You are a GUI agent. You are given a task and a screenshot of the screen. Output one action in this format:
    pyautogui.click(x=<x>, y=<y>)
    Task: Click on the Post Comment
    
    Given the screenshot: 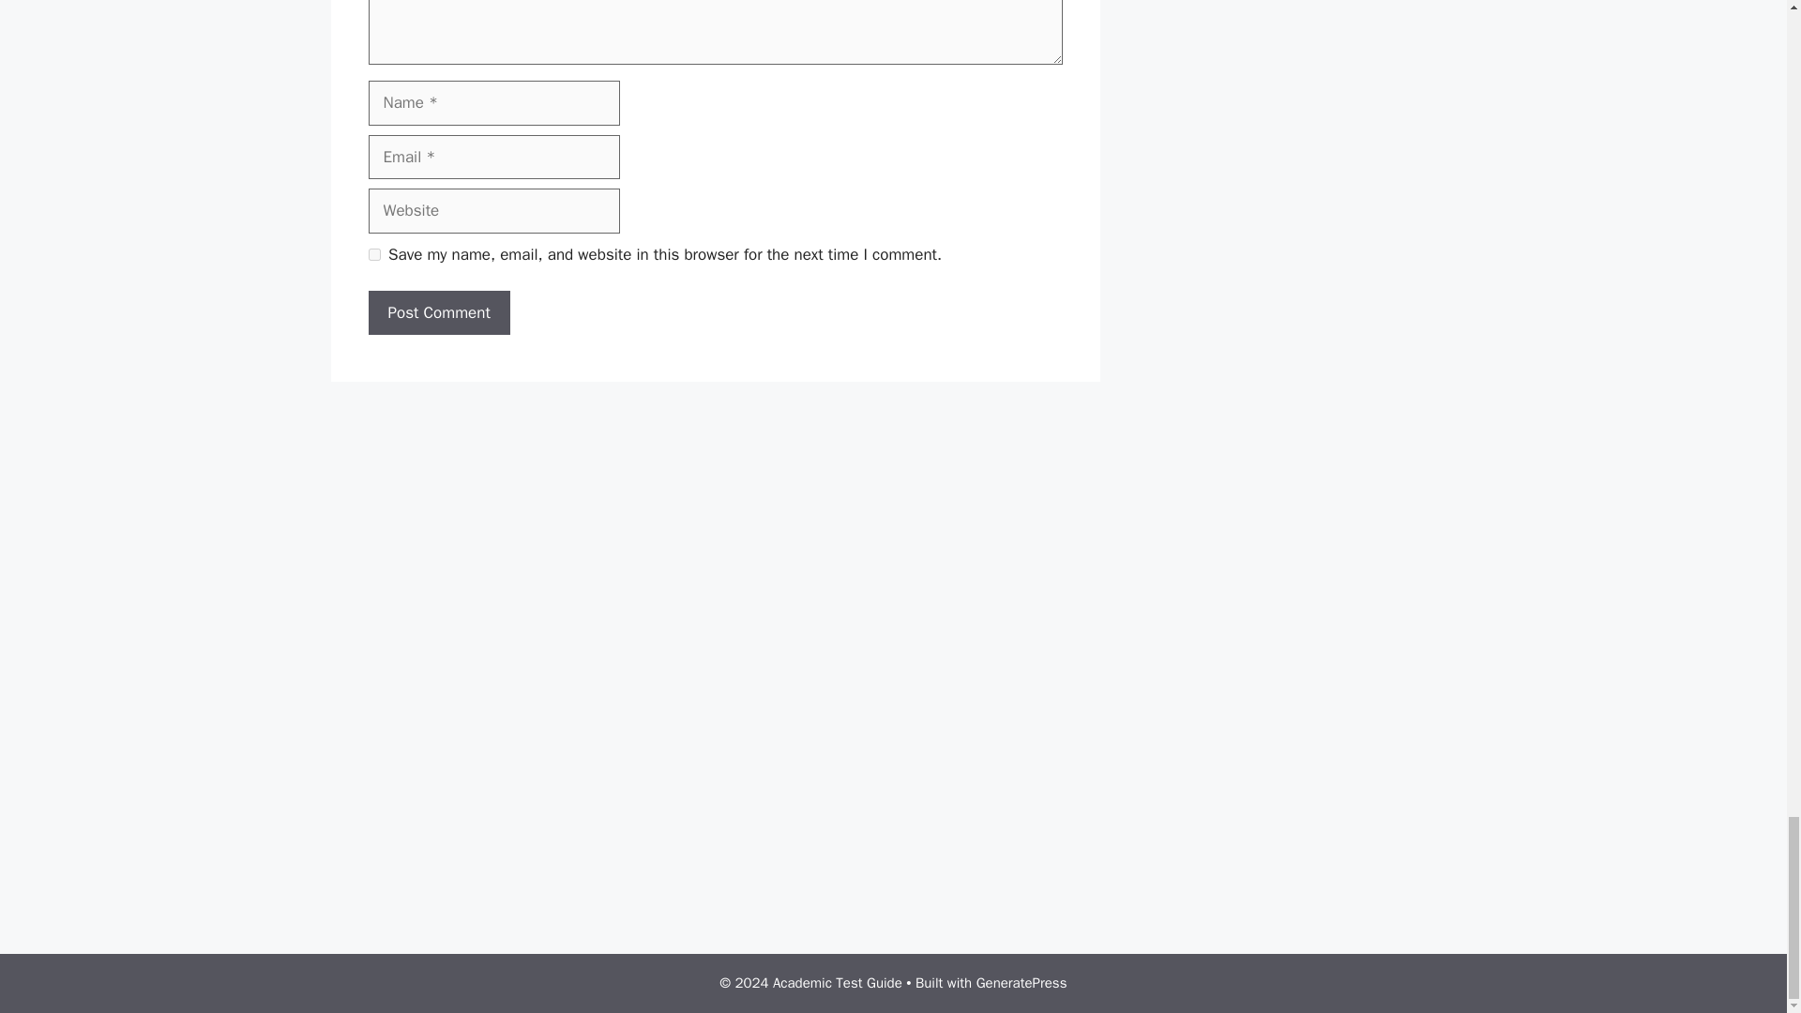 What is the action you would take?
    pyautogui.click(x=438, y=312)
    